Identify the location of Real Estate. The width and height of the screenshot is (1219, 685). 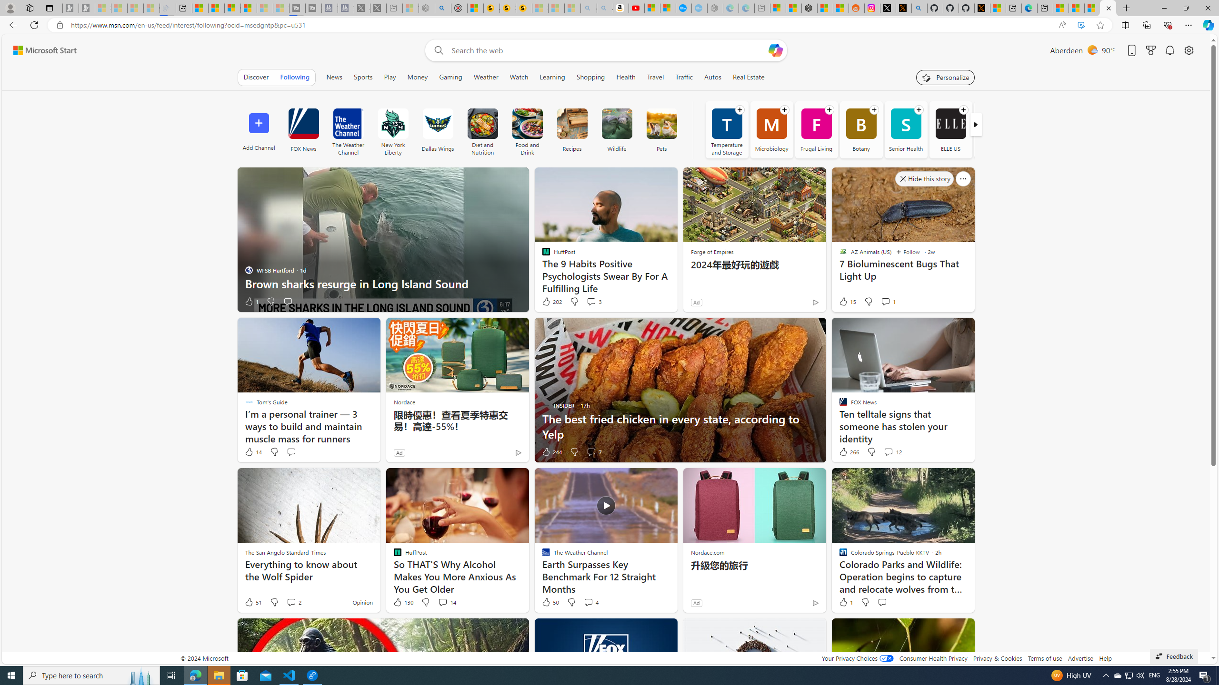
(748, 77).